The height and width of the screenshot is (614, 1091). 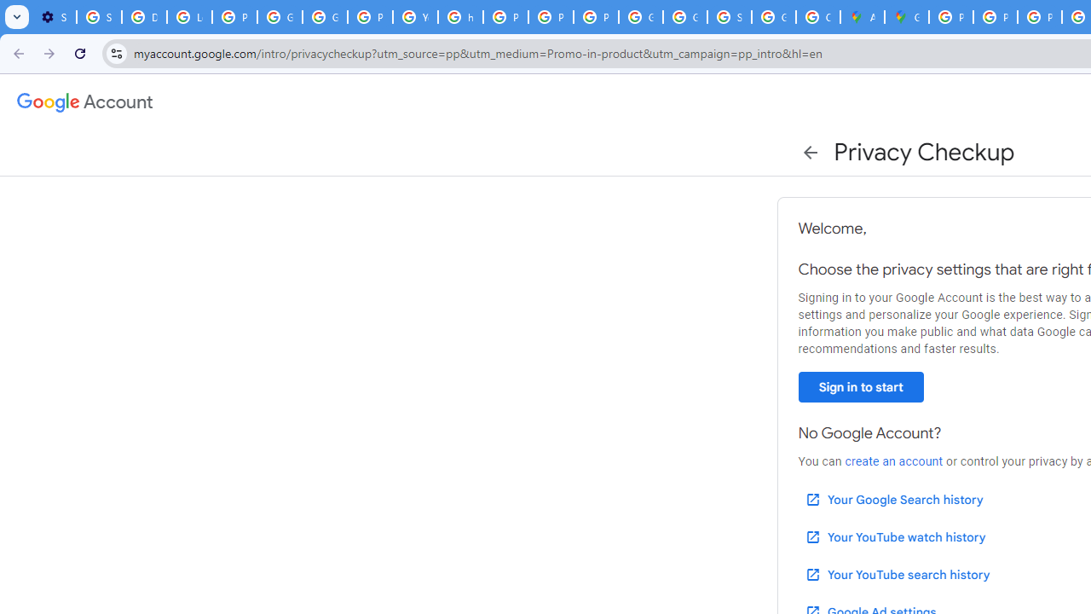 I want to click on create an account, so click(x=893, y=461).